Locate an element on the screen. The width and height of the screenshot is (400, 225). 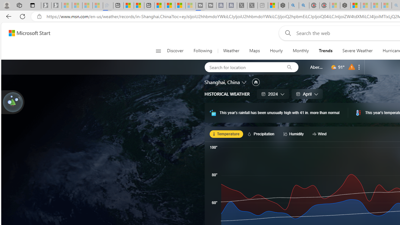
Precipitation is located at coordinates (262, 134).